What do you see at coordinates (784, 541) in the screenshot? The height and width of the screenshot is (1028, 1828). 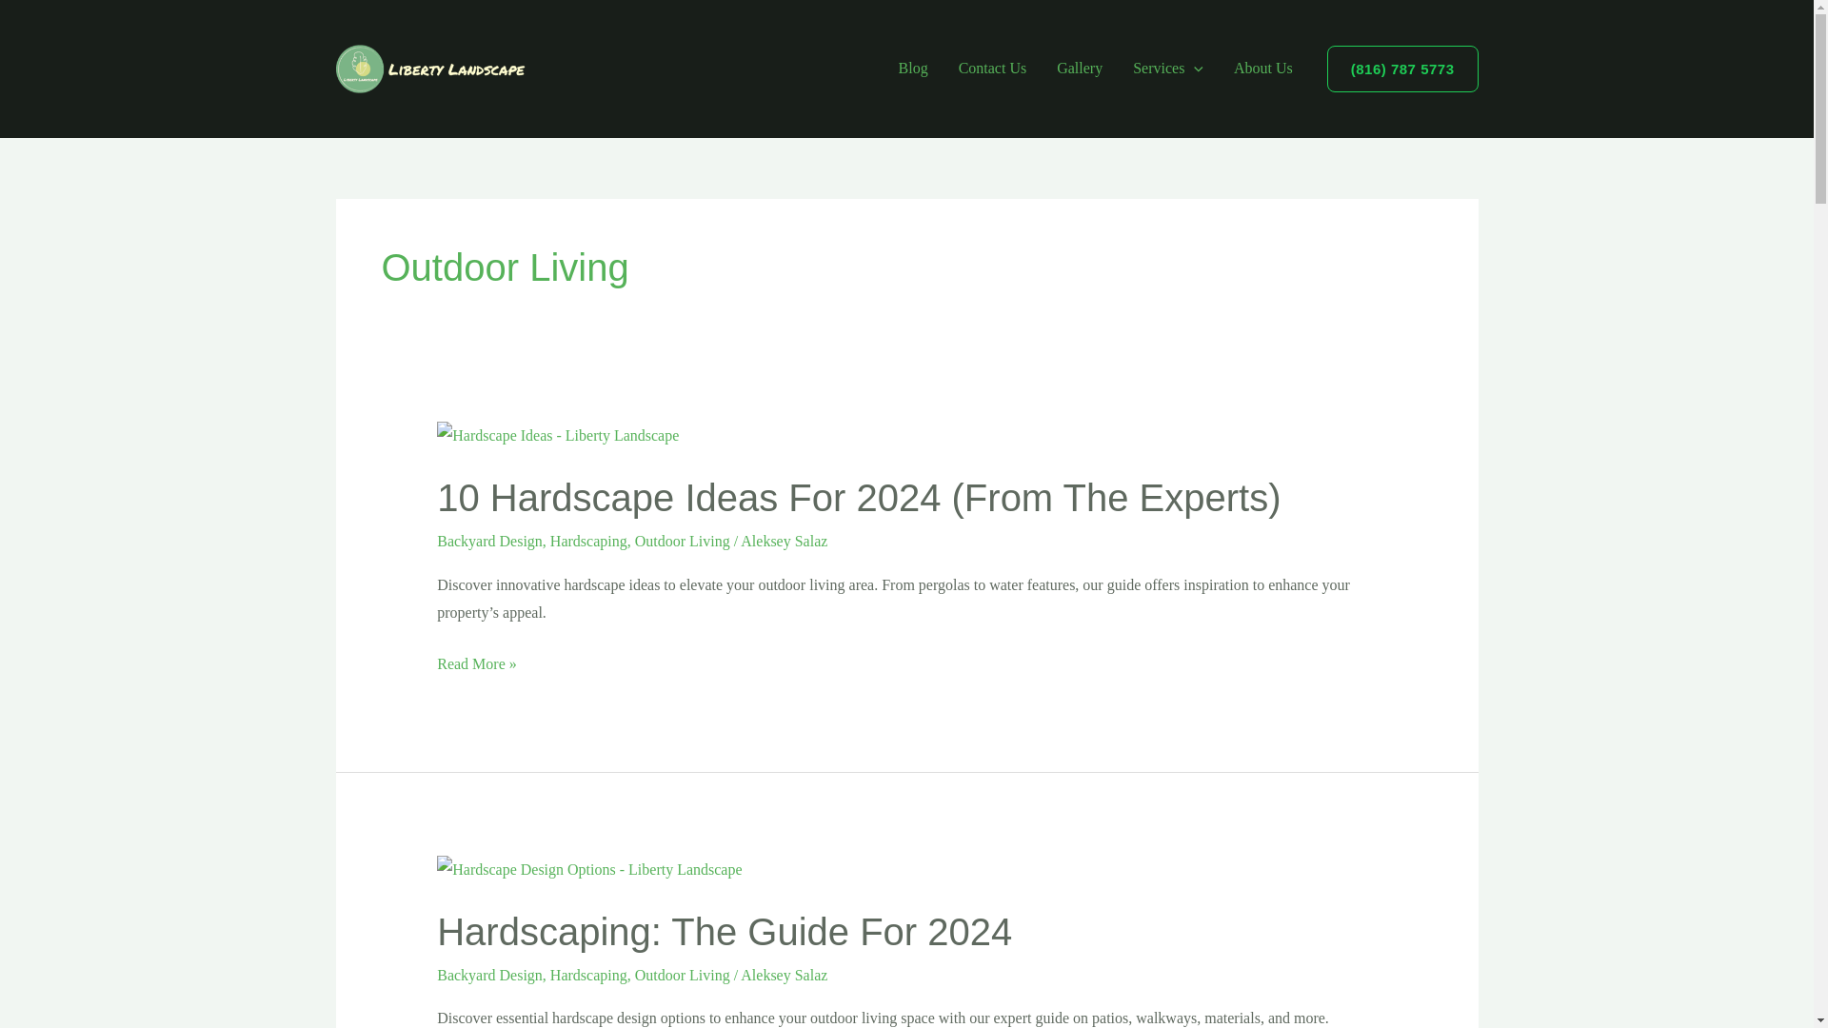 I see `Aleksey Salaz` at bounding box center [784, 541].